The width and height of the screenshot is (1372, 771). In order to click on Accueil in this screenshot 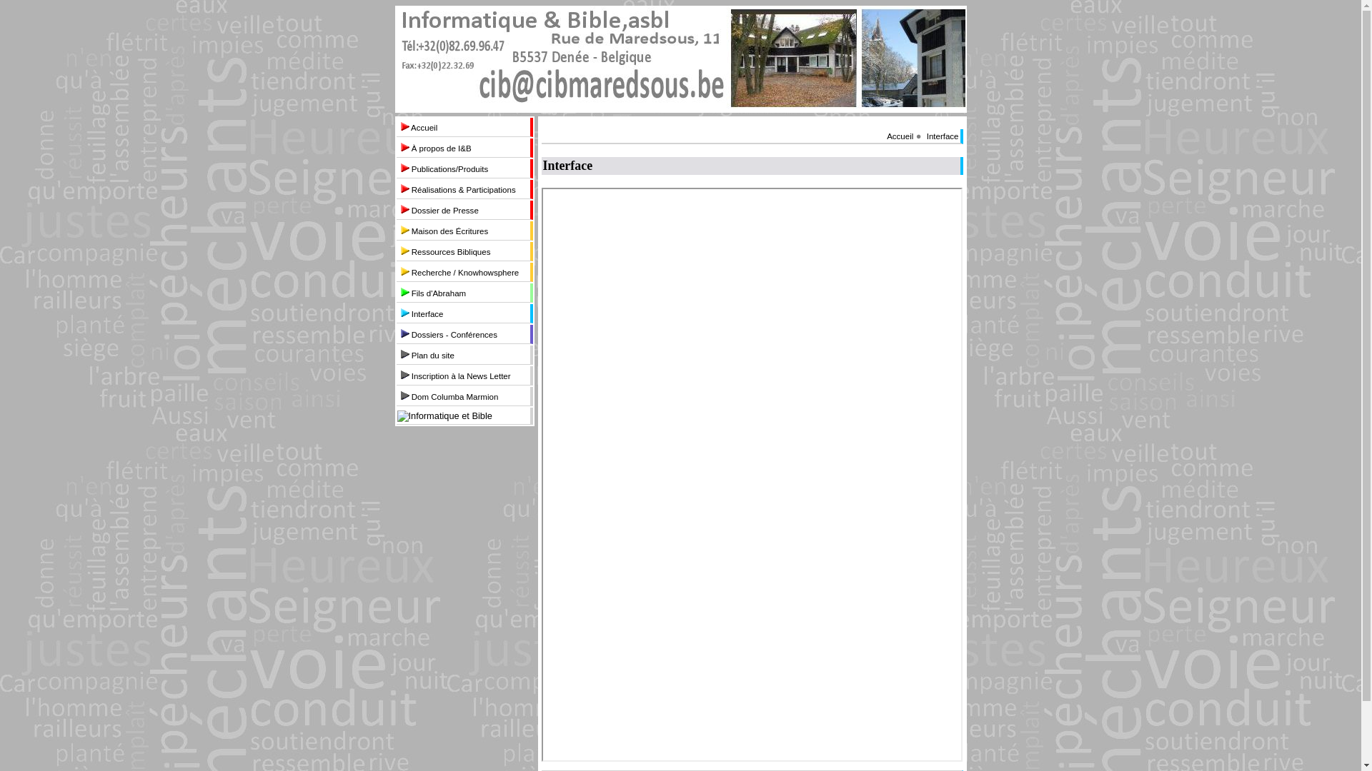, I will do `click(900, 136)`.